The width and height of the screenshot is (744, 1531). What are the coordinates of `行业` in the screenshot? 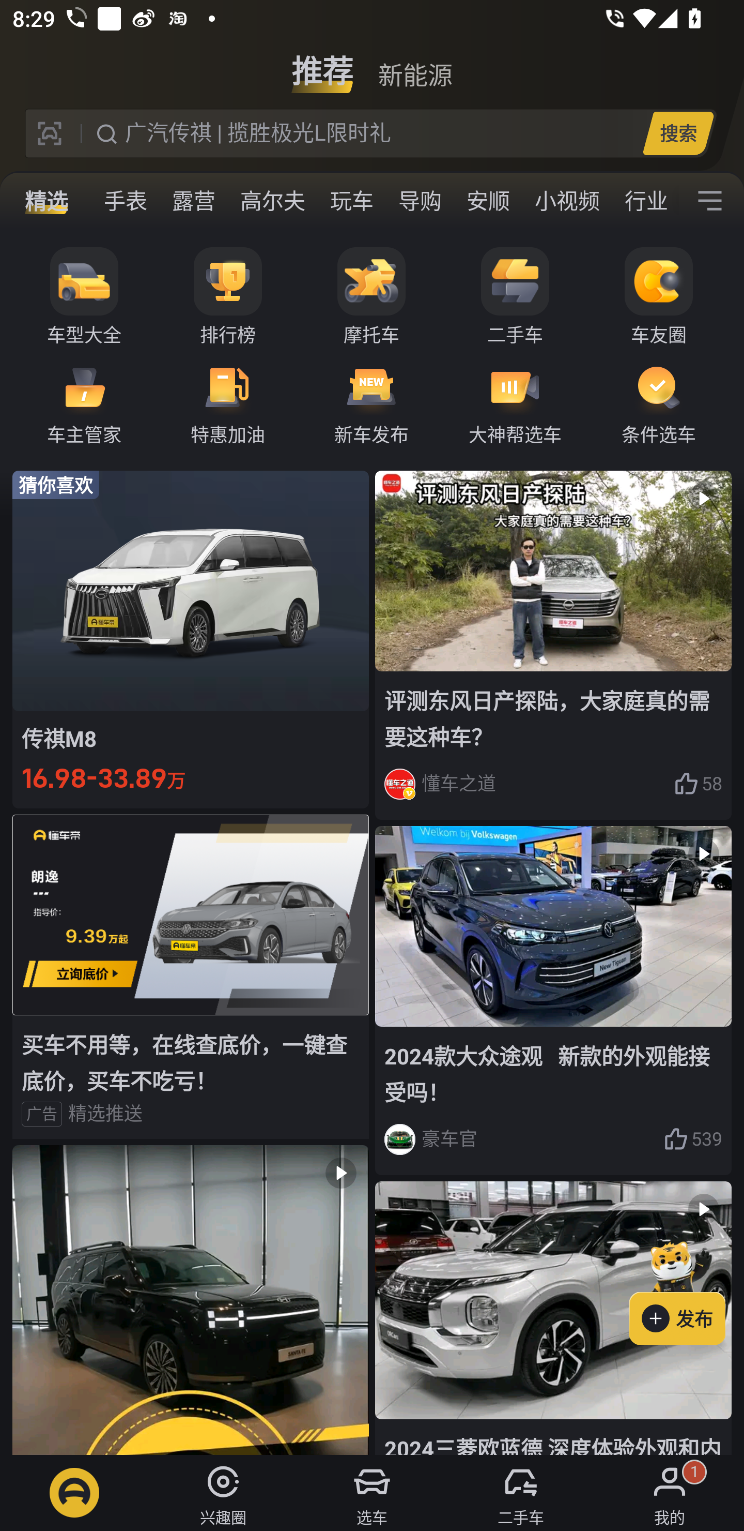 It's located at (645, 201).